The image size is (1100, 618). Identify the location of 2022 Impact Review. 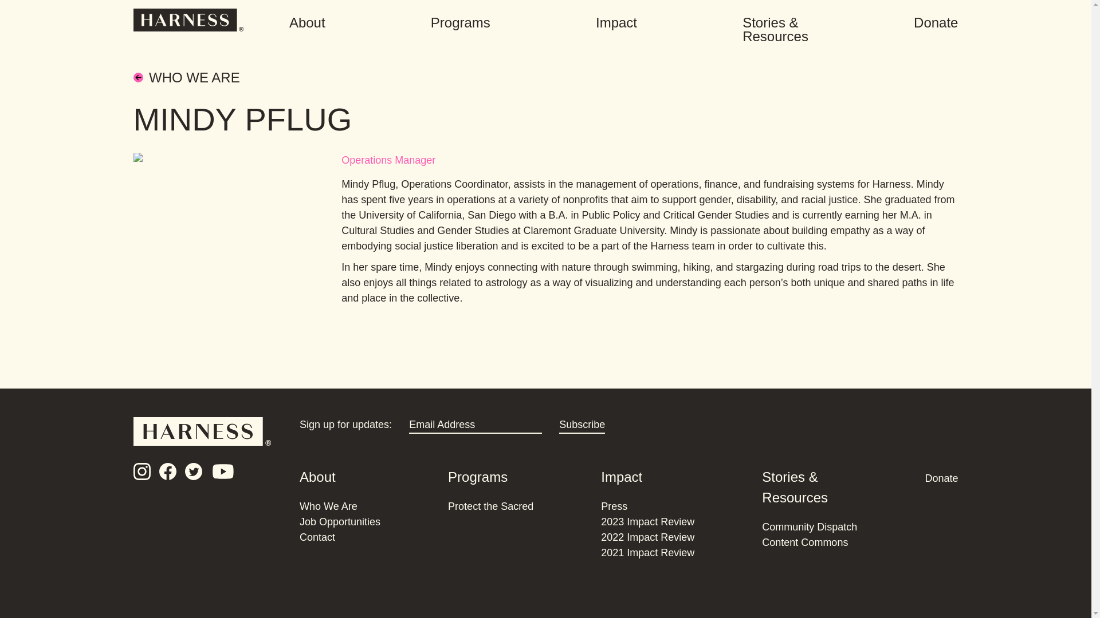
(647, 537).